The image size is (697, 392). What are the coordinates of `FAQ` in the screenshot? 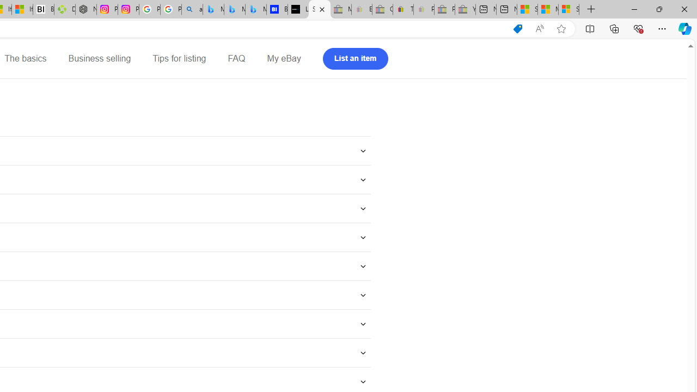 It's located at (236, 59).